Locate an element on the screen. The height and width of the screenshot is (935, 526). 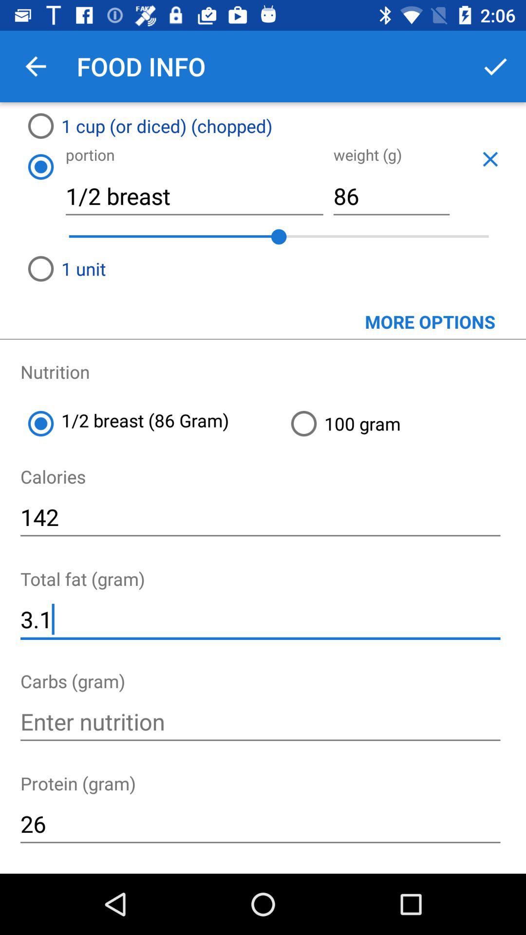
launch icon next to 1 2 breast is located at coordinates (404, 424).